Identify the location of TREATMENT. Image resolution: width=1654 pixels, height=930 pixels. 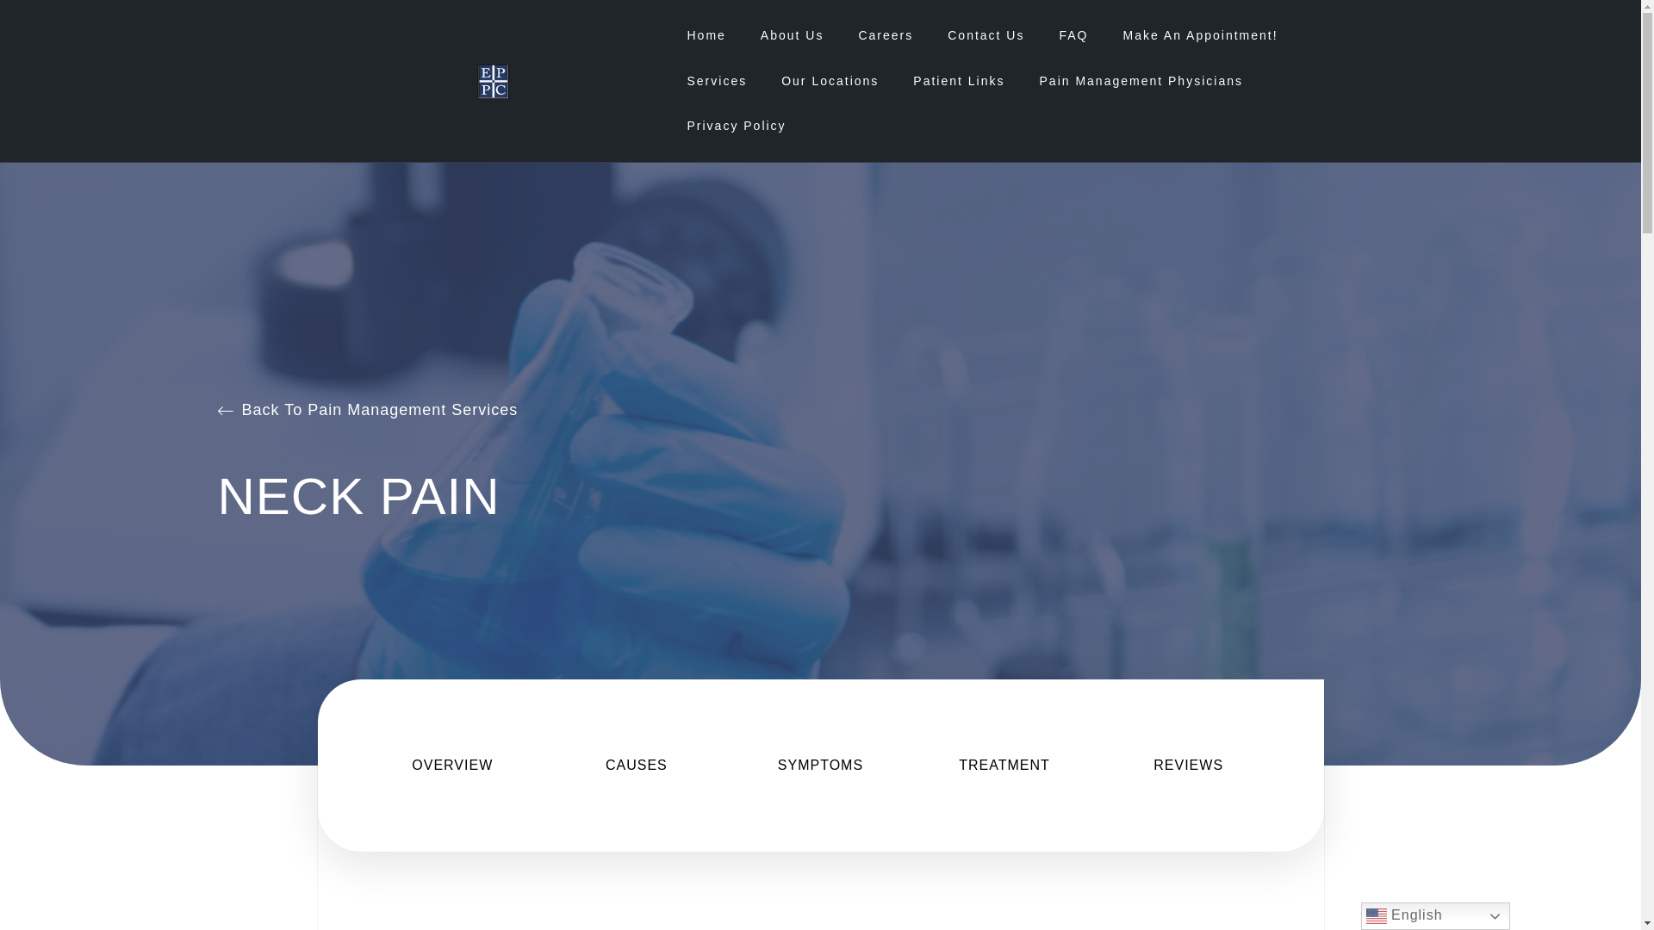
(1004, 765).